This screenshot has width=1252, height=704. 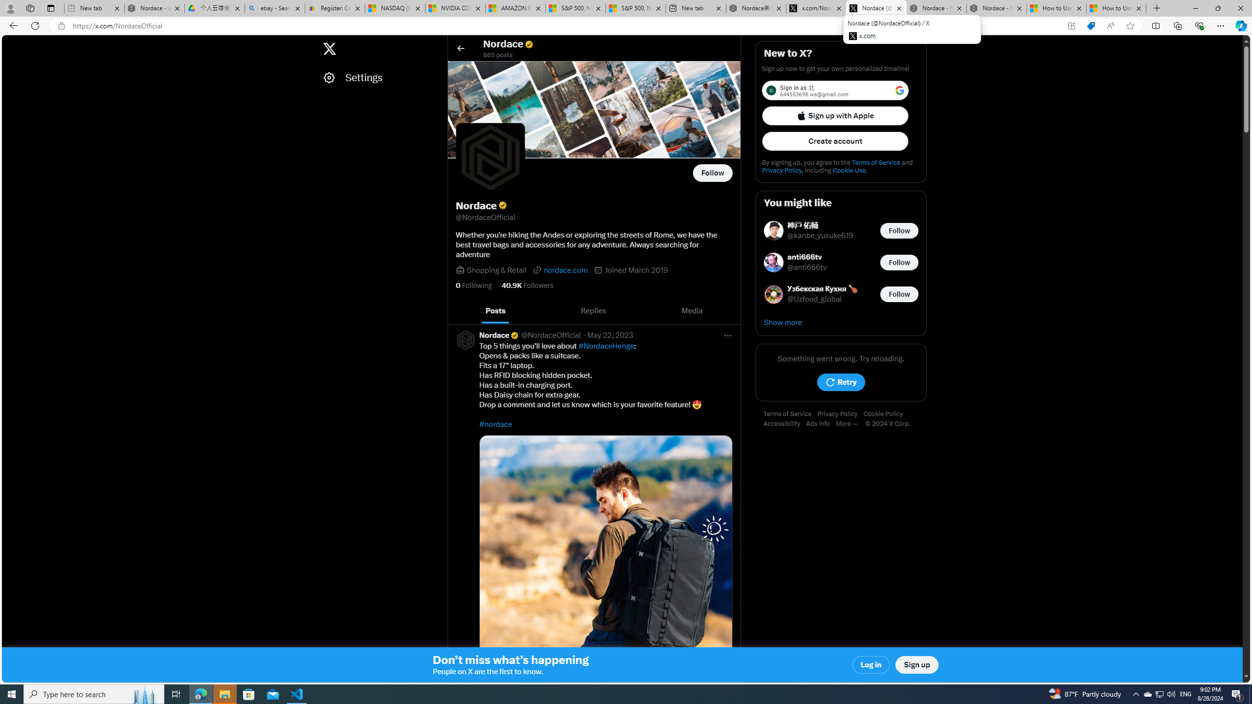 What do you see at coordinates (876, 8) in the screenshot?
I see `Nordace (@NordaceOfficial) / X` at bounding box center [876, 8].